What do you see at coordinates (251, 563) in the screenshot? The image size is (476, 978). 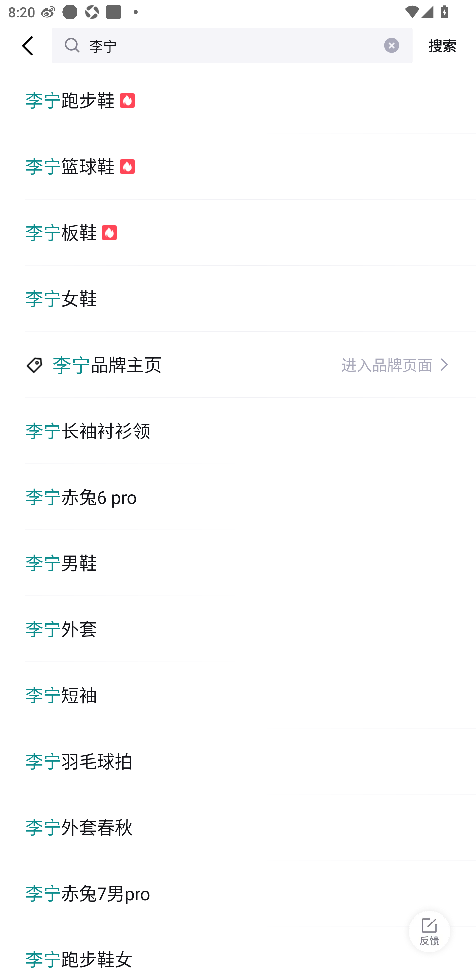 I see `李宁男鞋` at bounding box center [251, 563].